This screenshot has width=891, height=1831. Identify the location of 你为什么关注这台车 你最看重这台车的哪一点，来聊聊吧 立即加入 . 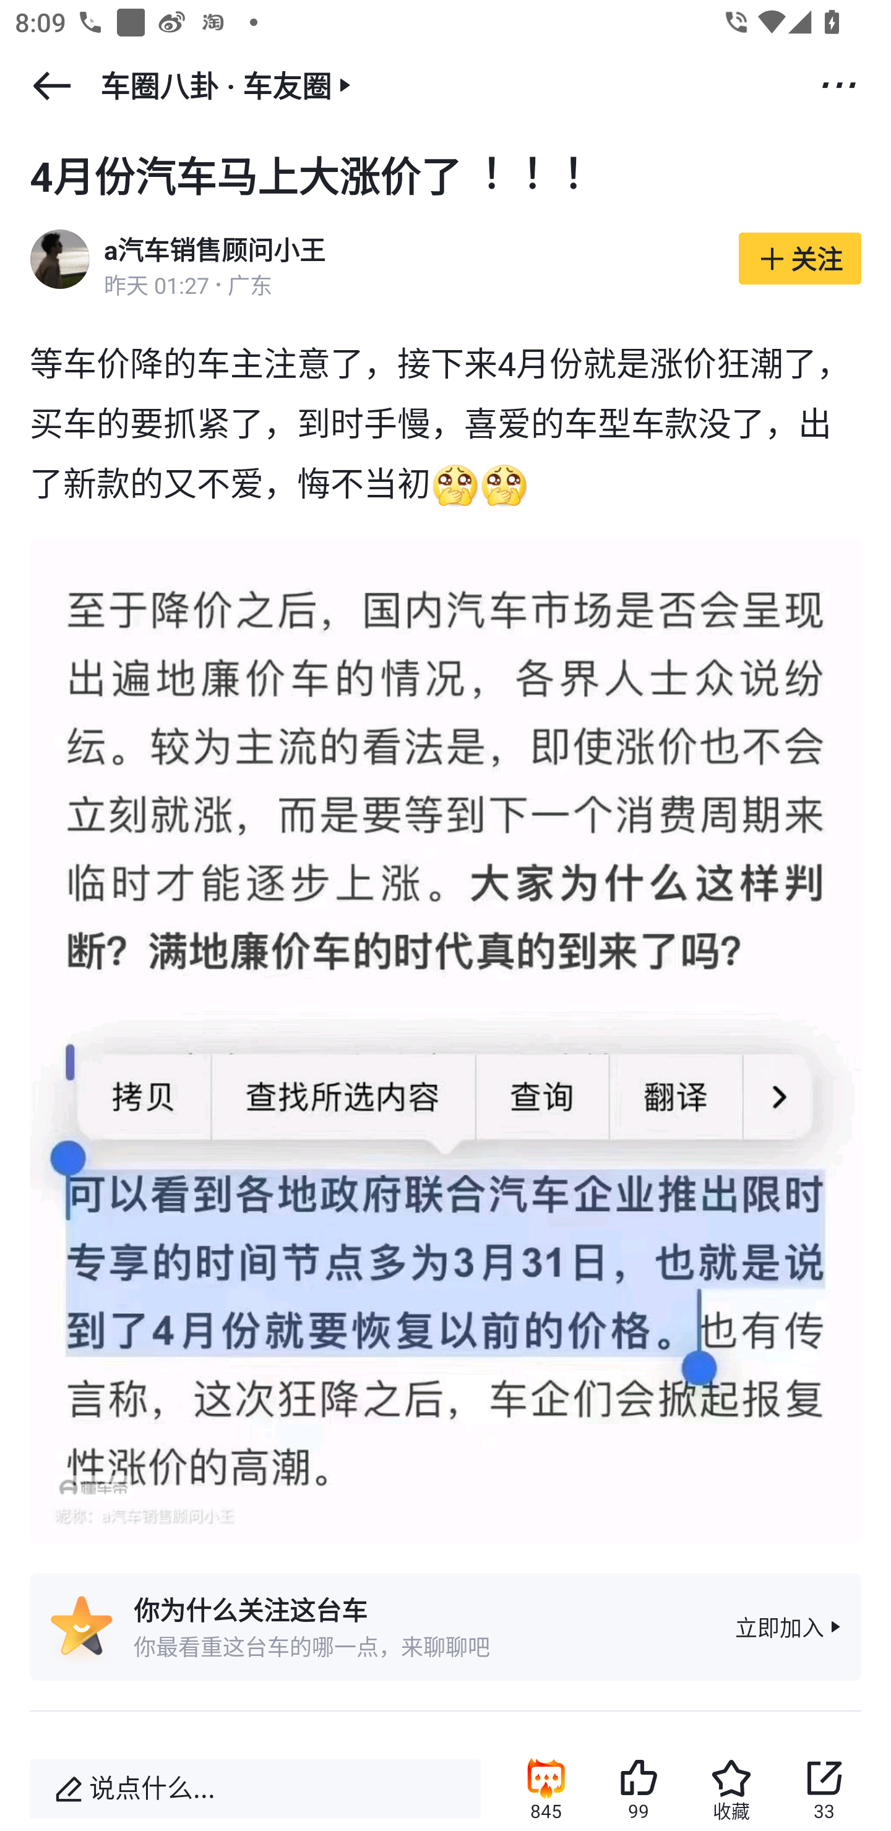
(445, 1641).